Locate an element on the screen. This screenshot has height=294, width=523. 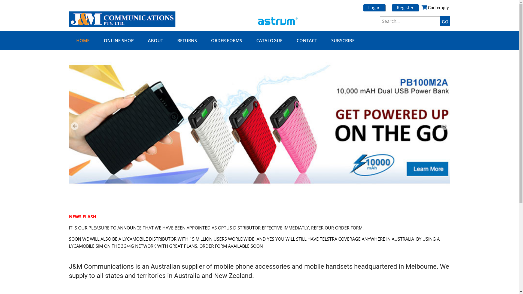
< is located at coordinates (74, 126).